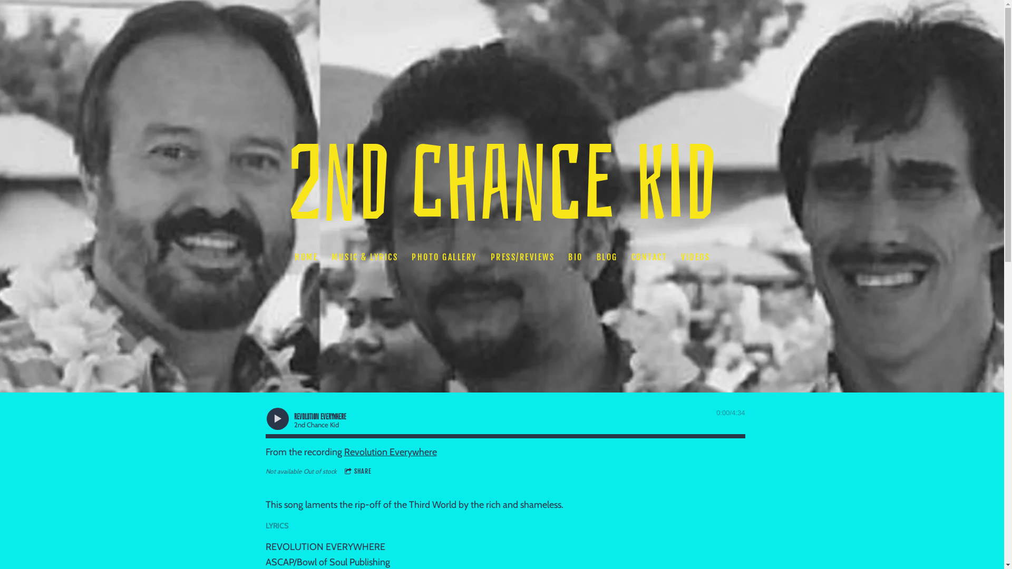 This screenshot has width=1012, height=569. Describe the element at coordinates (364, 257) in the screenshot. I see `MUSIC & LYRICS` at that location.